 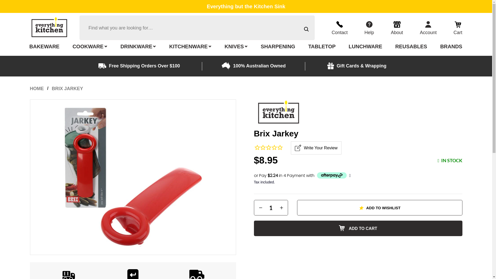 I want to click on SHARPENING, so click(x=278, y=47).